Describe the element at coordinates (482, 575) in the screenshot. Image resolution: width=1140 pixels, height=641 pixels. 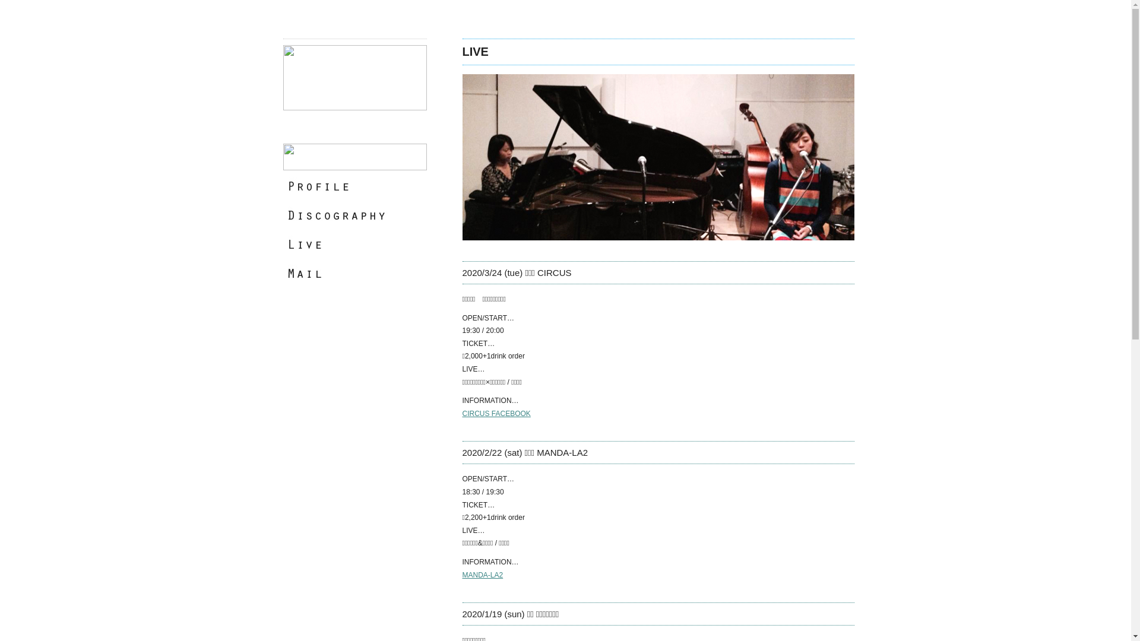
I see `MANDA-LA2` at that location.